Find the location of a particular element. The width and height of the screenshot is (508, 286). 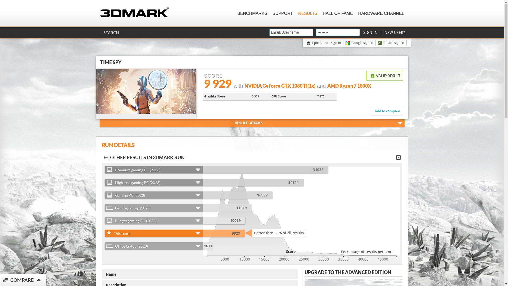

Sign in is located at coordinates (370, 32).